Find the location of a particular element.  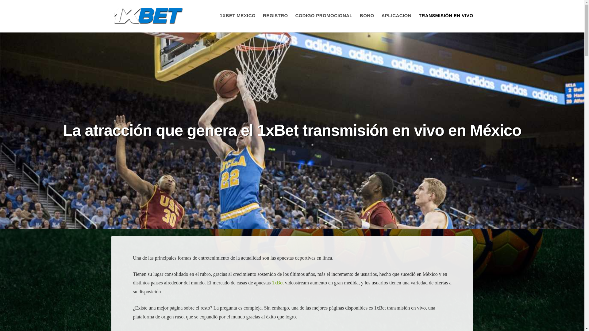

REGISTRO is located at coordinates (275, 15).